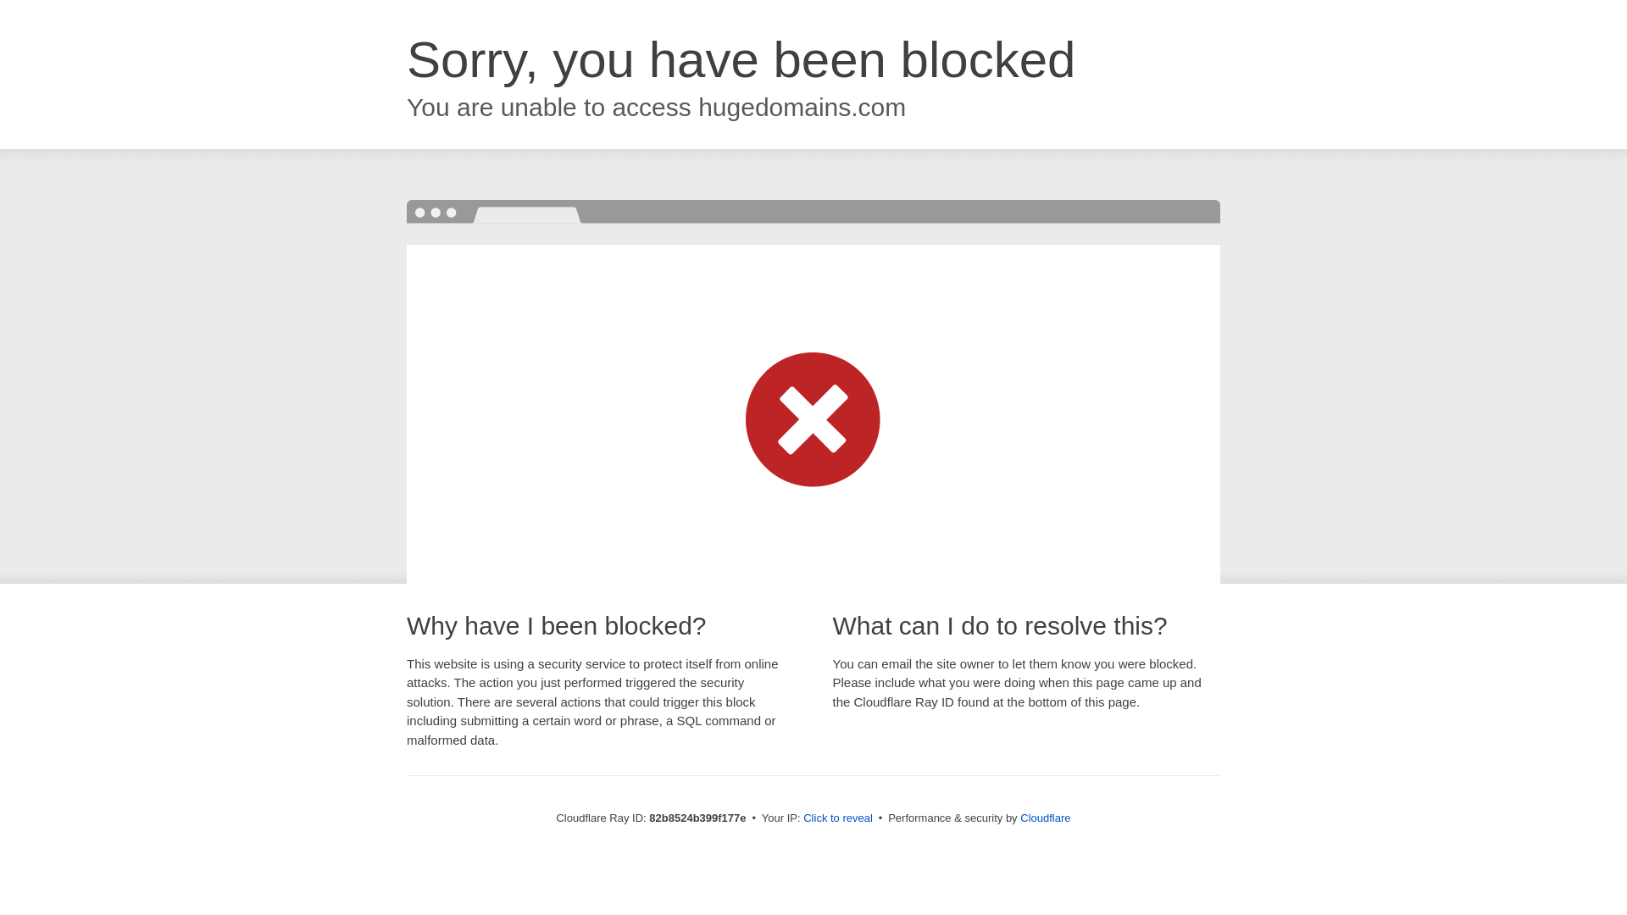  I want to click on Click to reveal, so click(838, 818).